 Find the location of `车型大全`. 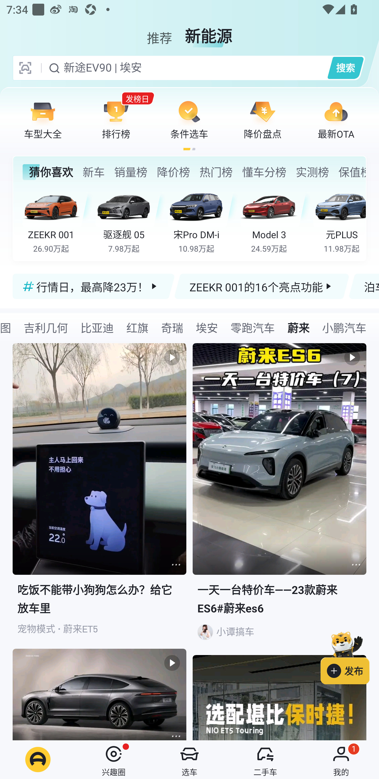

车型大全 is located at coordinates (43, 119).